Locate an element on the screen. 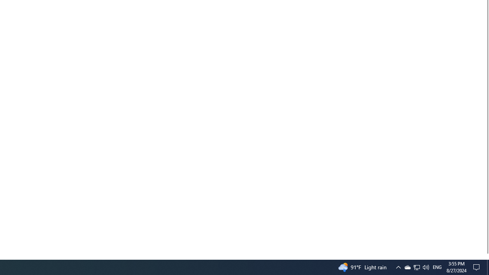 The image size is (489, 275). Vertical Small Increase is located at coordinates (486, 256).